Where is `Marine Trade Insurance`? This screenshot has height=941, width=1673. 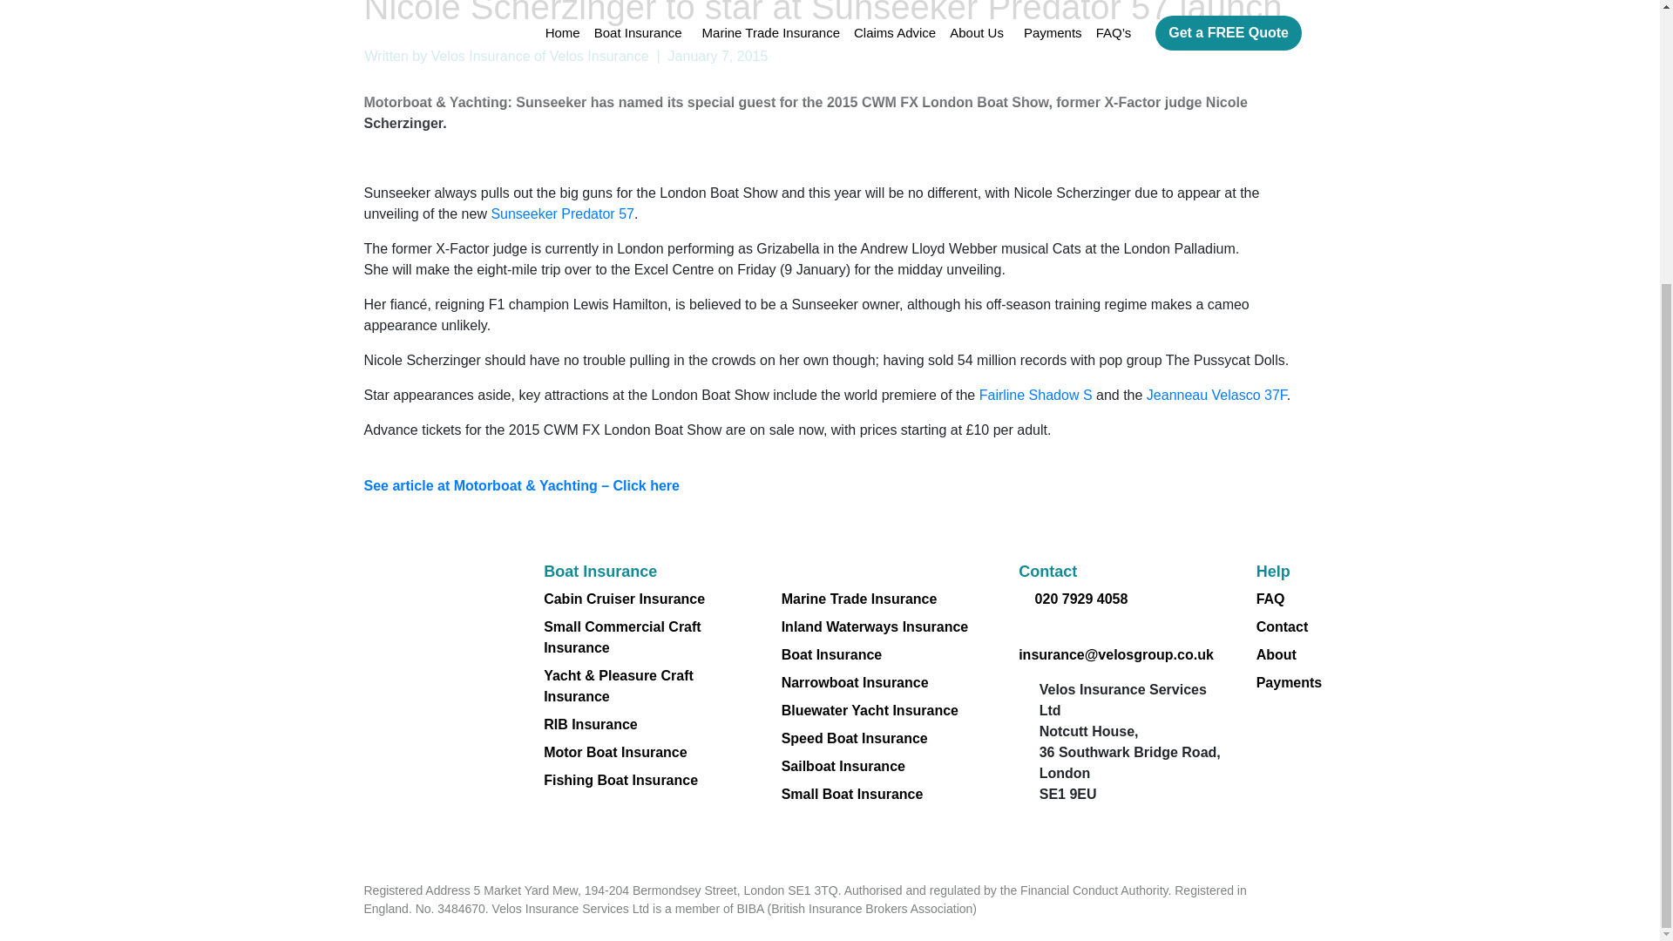
Marine Trade Insurance is located at coordinates (859, 599).